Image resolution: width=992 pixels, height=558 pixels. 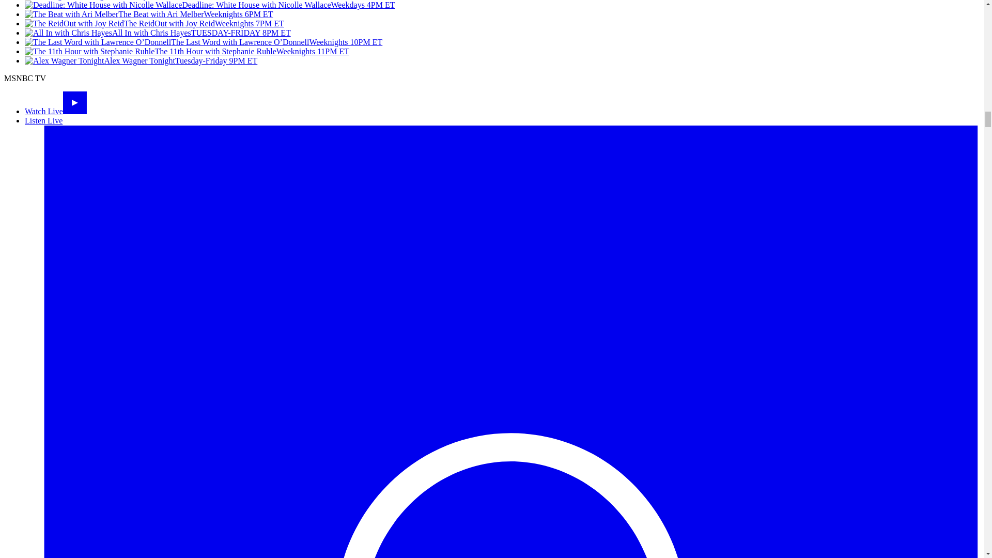 What do you see at coordinates (154, 23) in the screenshot?
I see `The ReidOut with Joy ReidWeeknights 7PM ET` at bounding box center [154, 23].